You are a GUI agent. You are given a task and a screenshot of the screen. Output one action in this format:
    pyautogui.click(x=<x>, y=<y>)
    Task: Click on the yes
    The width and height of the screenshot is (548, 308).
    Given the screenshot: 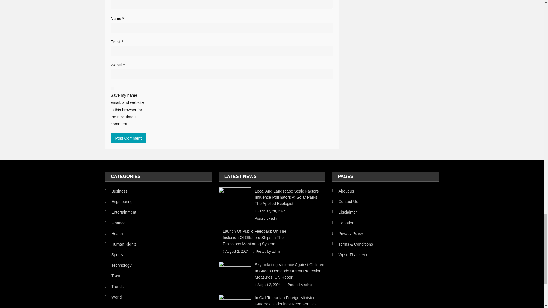 What is the action you would take?
    pyautogui.click(x=112, y=88)
    